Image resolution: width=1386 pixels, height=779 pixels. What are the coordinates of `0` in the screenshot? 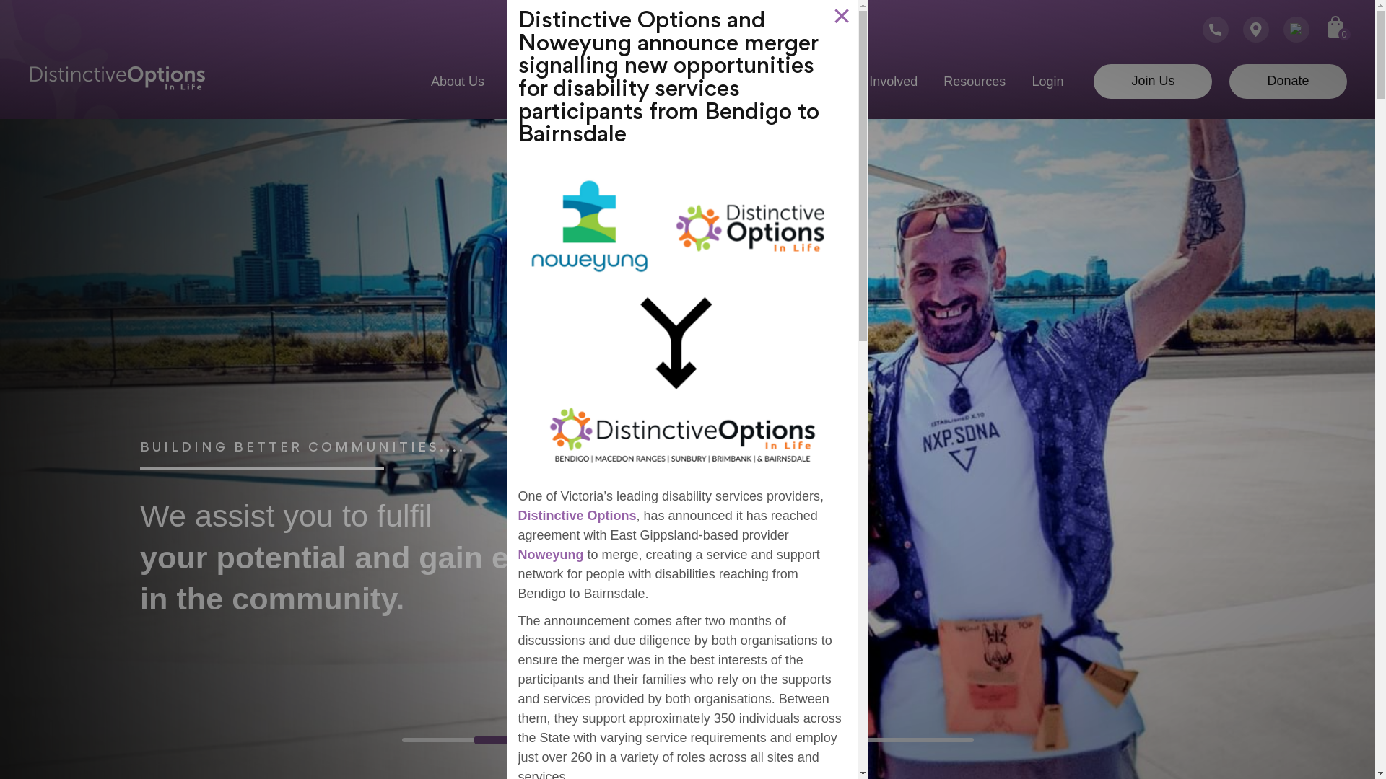 It's located at (1335, 26).